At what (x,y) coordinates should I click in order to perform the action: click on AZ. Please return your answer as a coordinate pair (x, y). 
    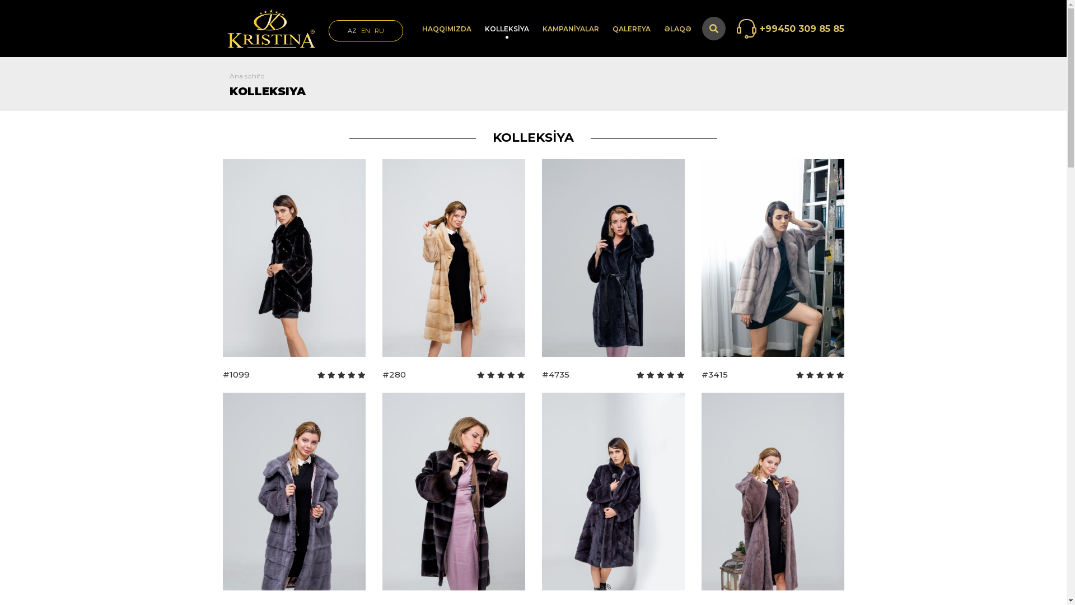
    Looking at the image, I should click on (352, 31).